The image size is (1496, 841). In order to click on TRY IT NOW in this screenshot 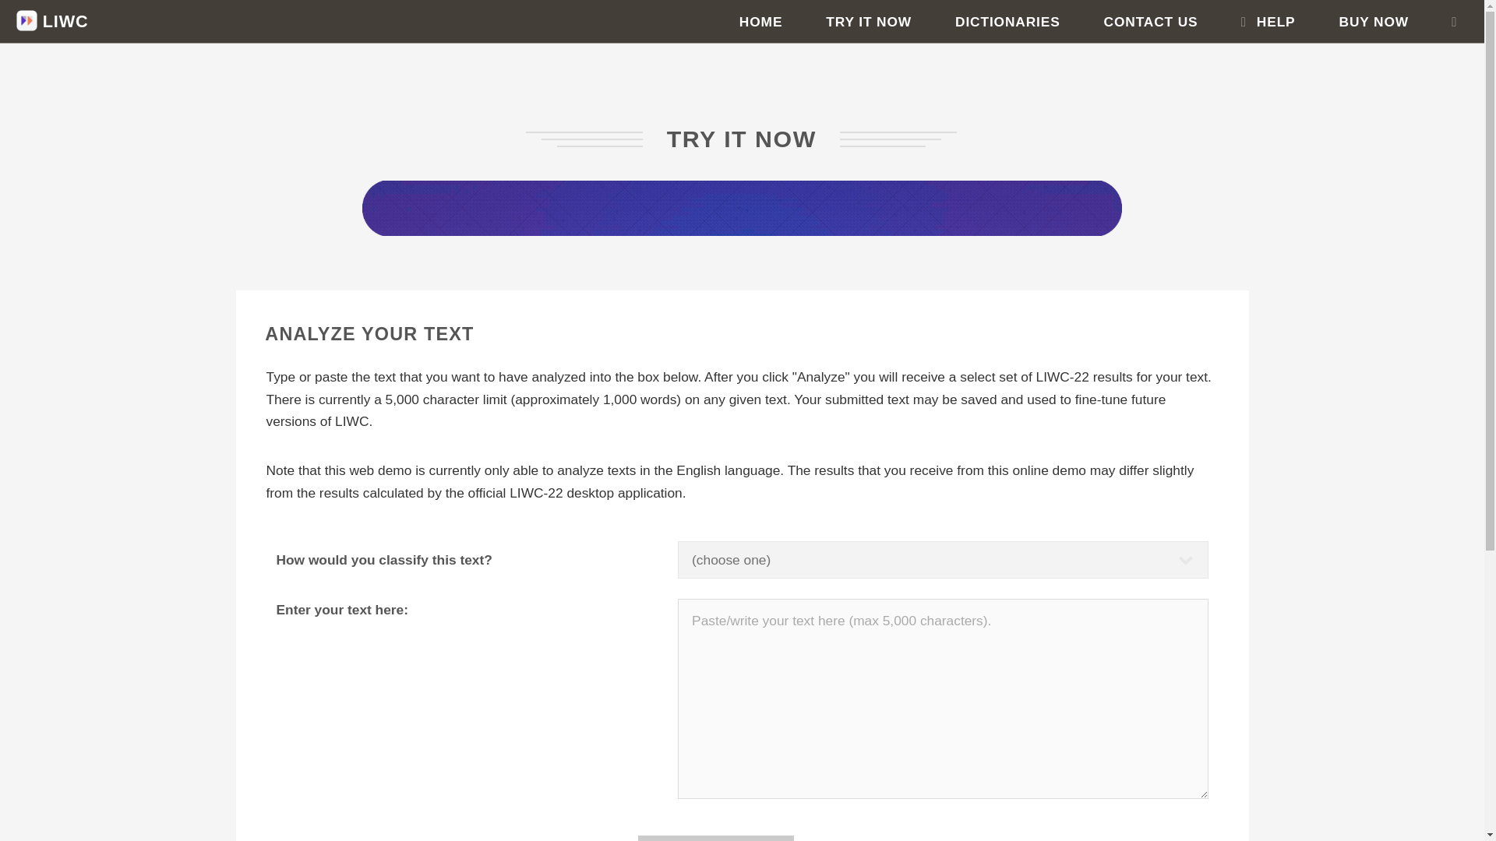, I will do `click(869, 22)`.